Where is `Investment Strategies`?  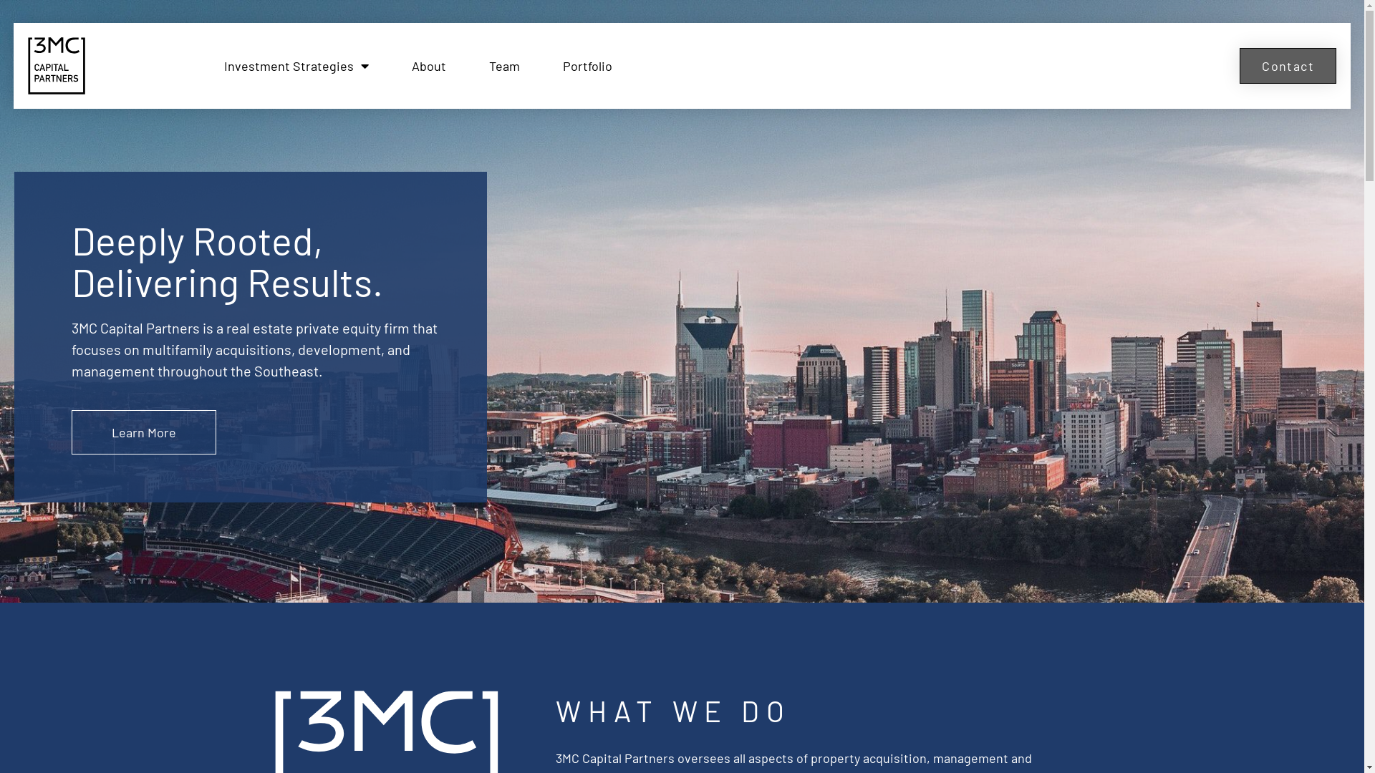 Investment Strategies is located at coordinates (296, 66).